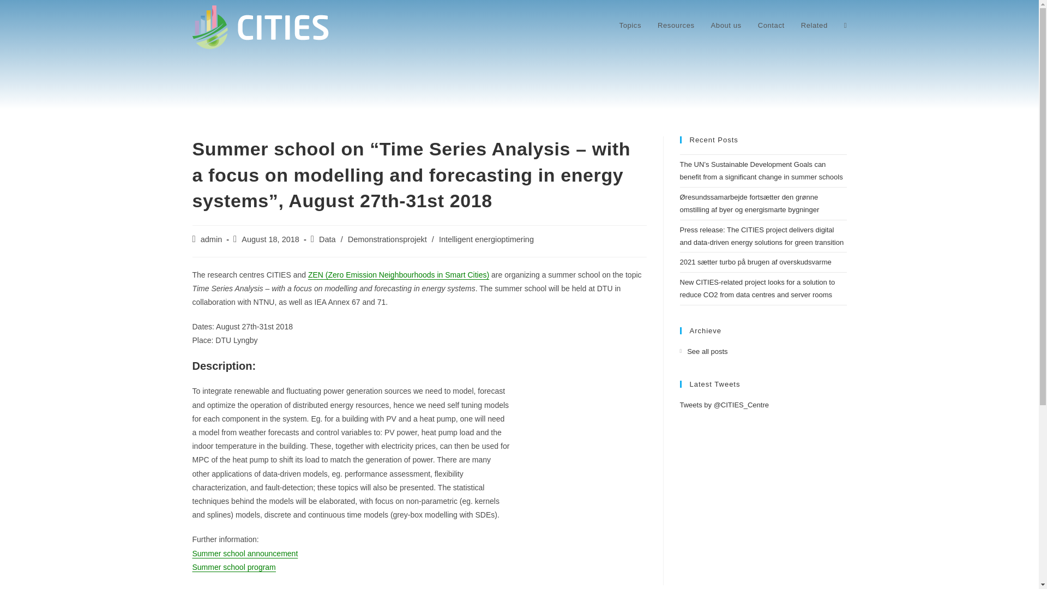  What do you see at coordinates (726, 25) in the screenshot?
I see `About us` at bounding box center [726, 25].